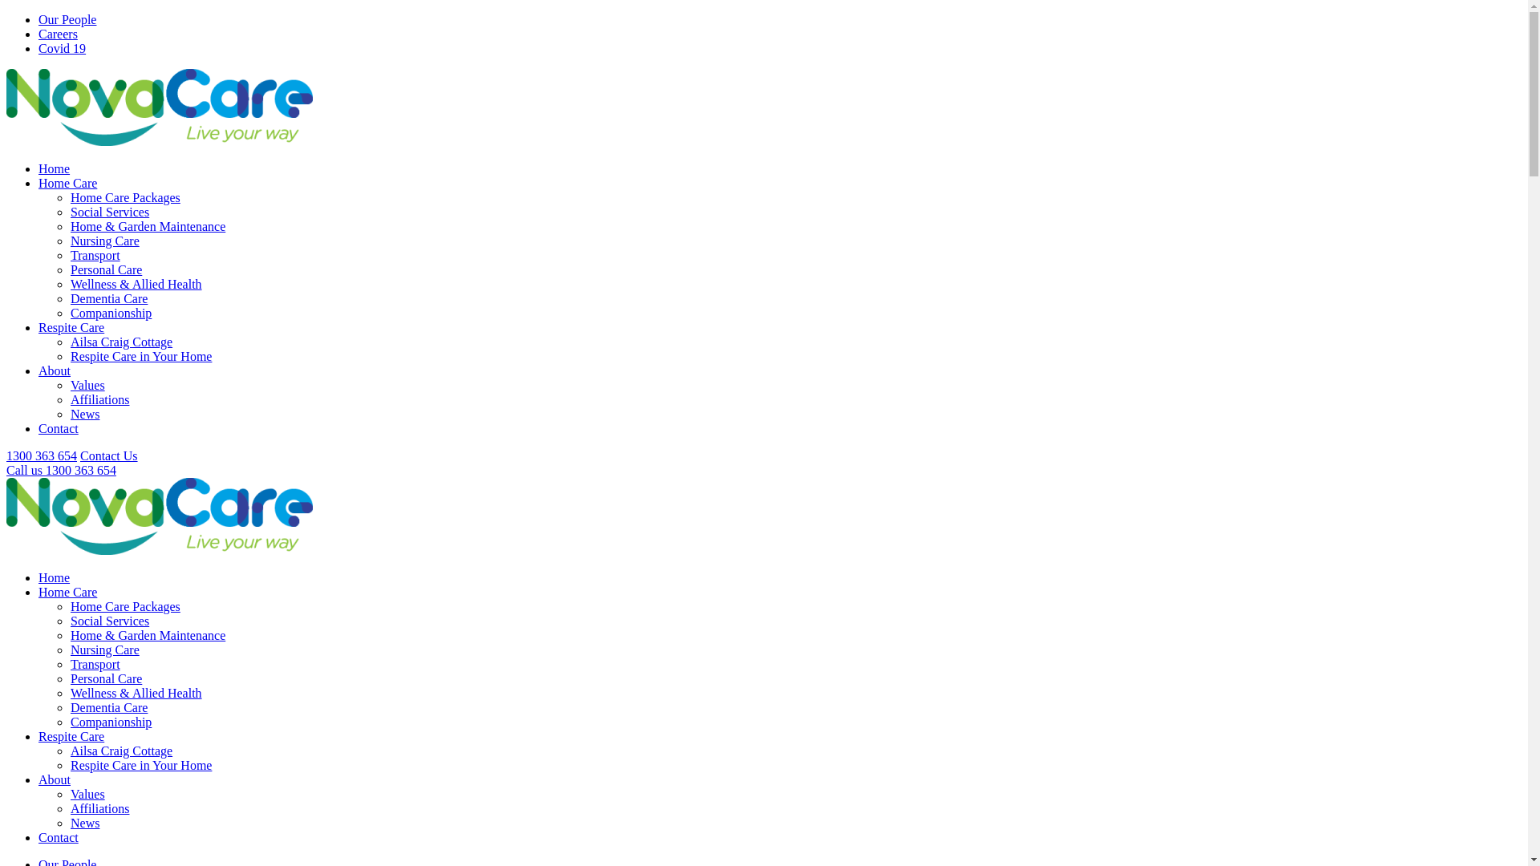 This screenshot has height=866, width=1540. Describe the element at coordinates (67, 592) in the screenshot. I see `Home Care` at that location.